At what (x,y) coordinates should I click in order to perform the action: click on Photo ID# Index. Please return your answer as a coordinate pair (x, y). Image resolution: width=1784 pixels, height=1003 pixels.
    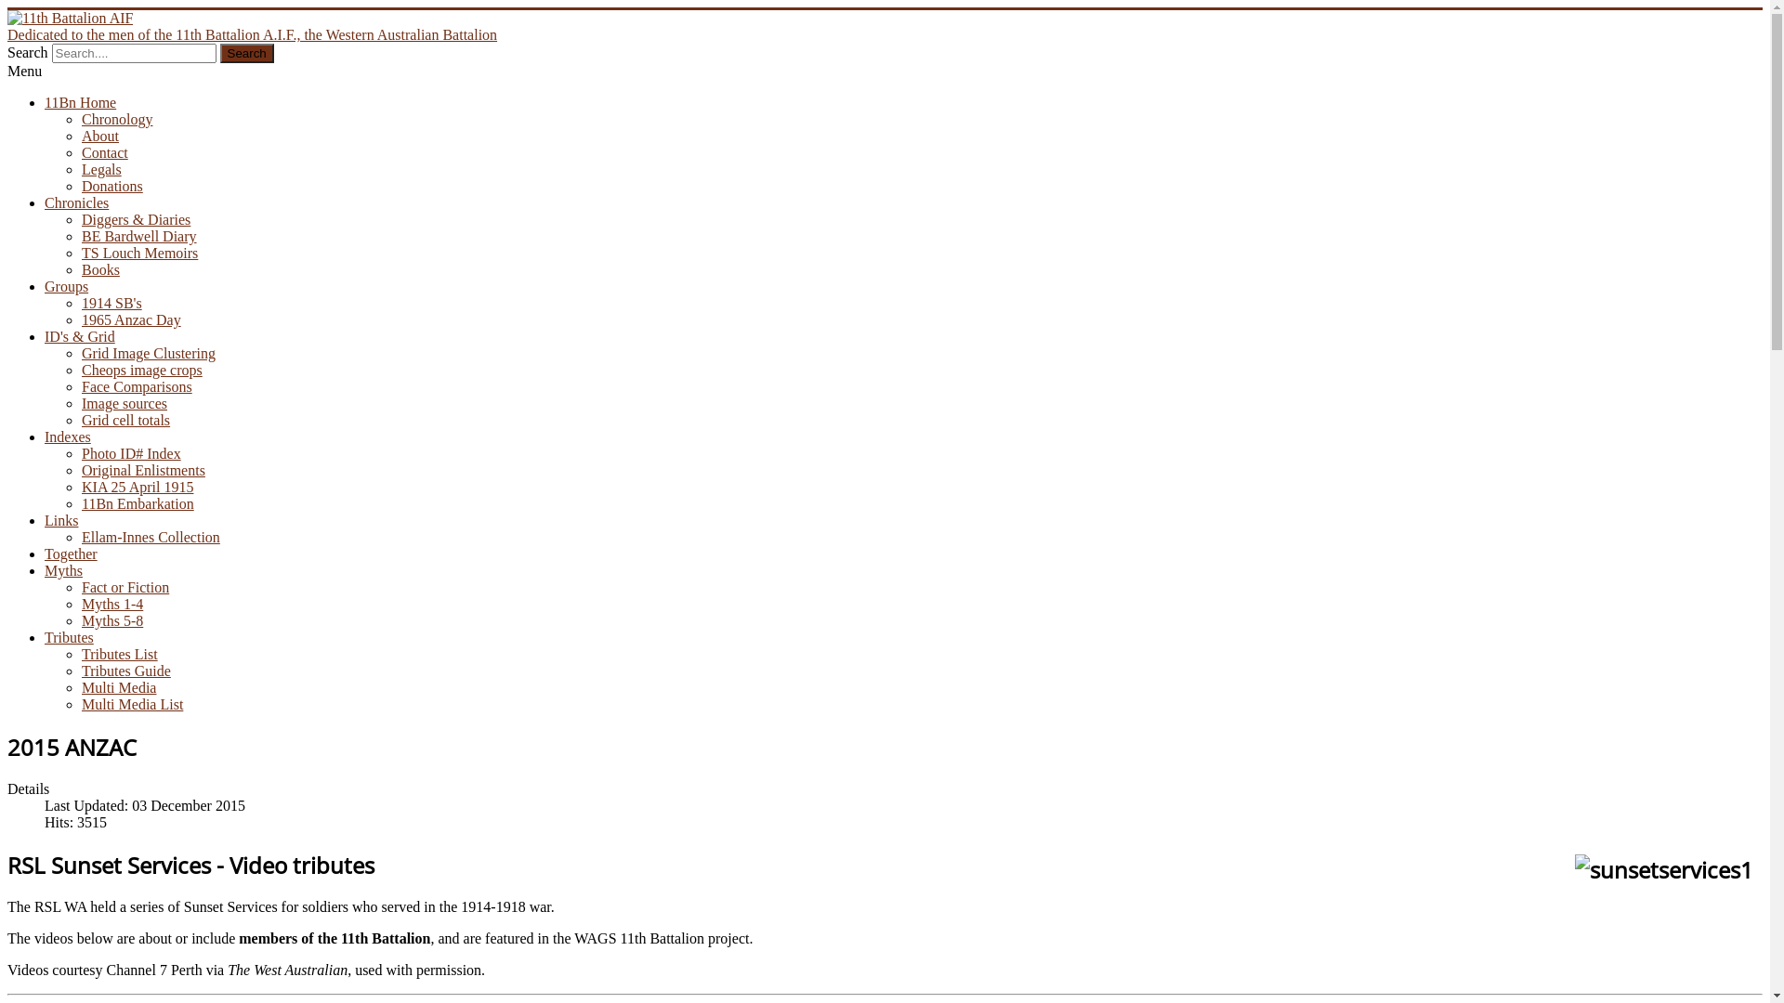
    Looking at the image, I should click on (132, 453).